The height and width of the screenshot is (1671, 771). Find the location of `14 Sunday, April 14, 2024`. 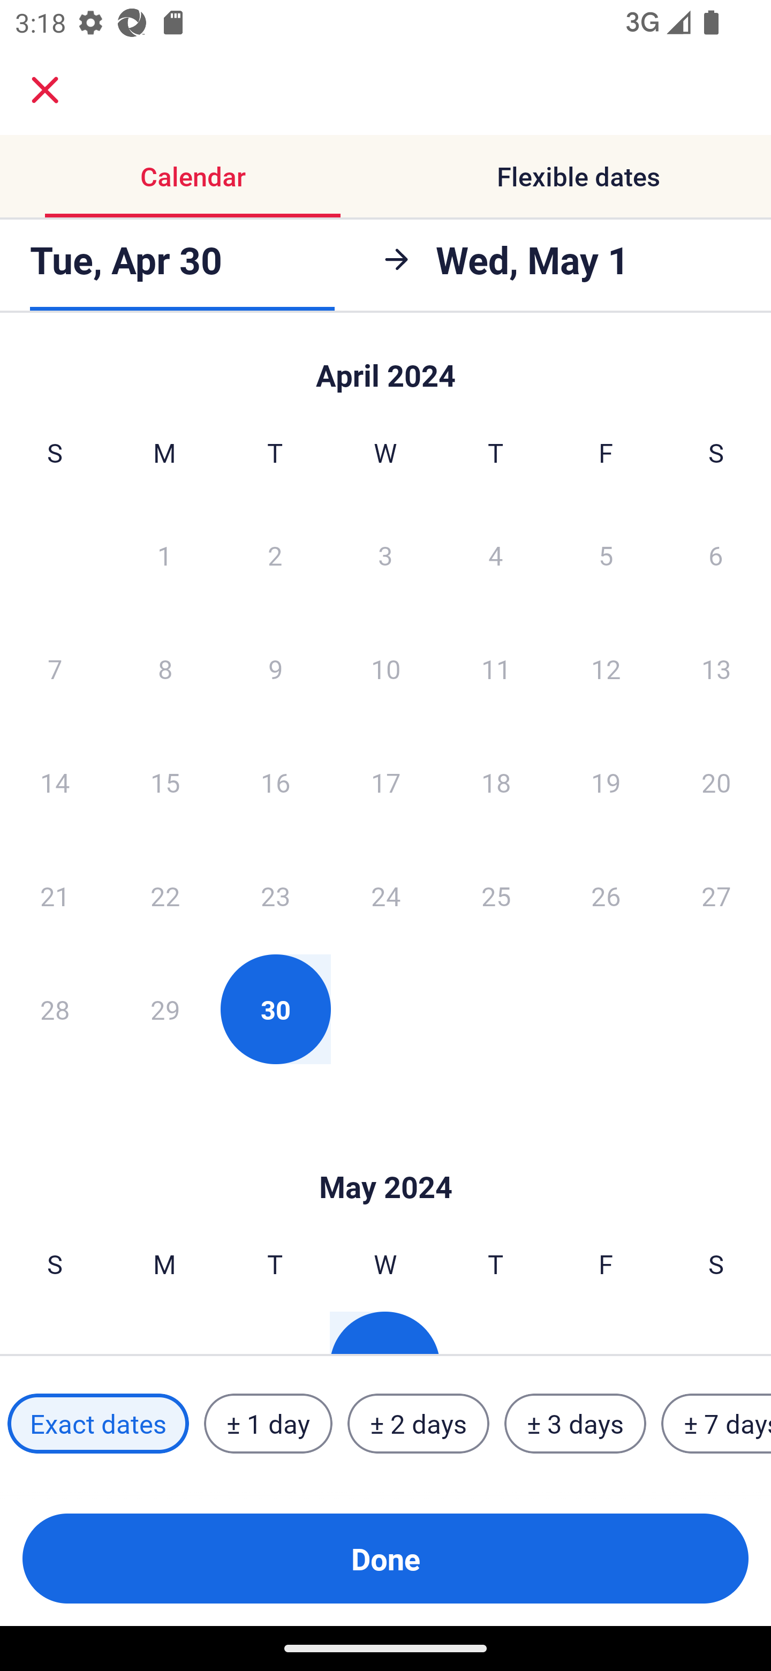

14 Sunday, April 14, 2024 is located at coordinates (55, 782).